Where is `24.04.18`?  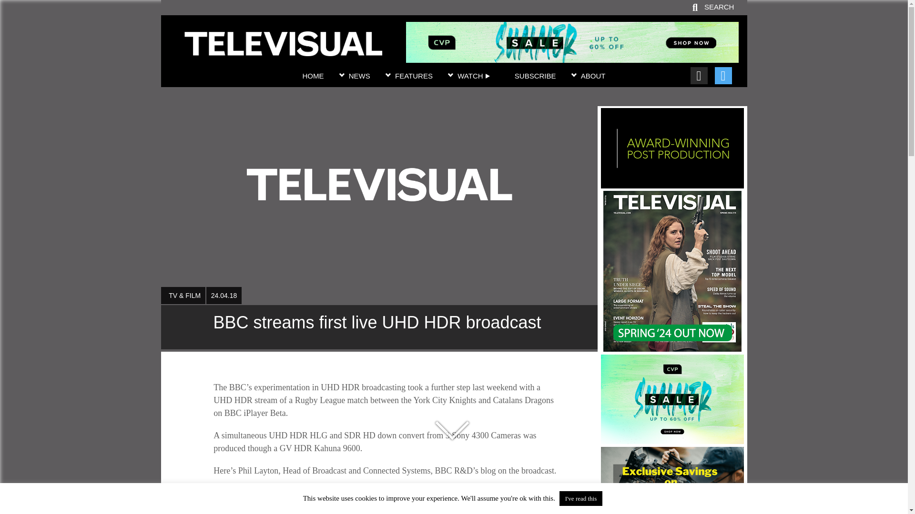 24.04.18 is located at coordinates (224, 295).